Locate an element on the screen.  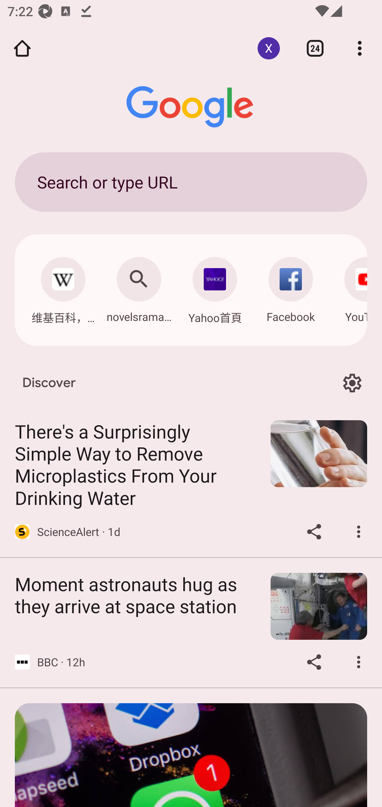
Open the home page is located at coordinates (22, 48).